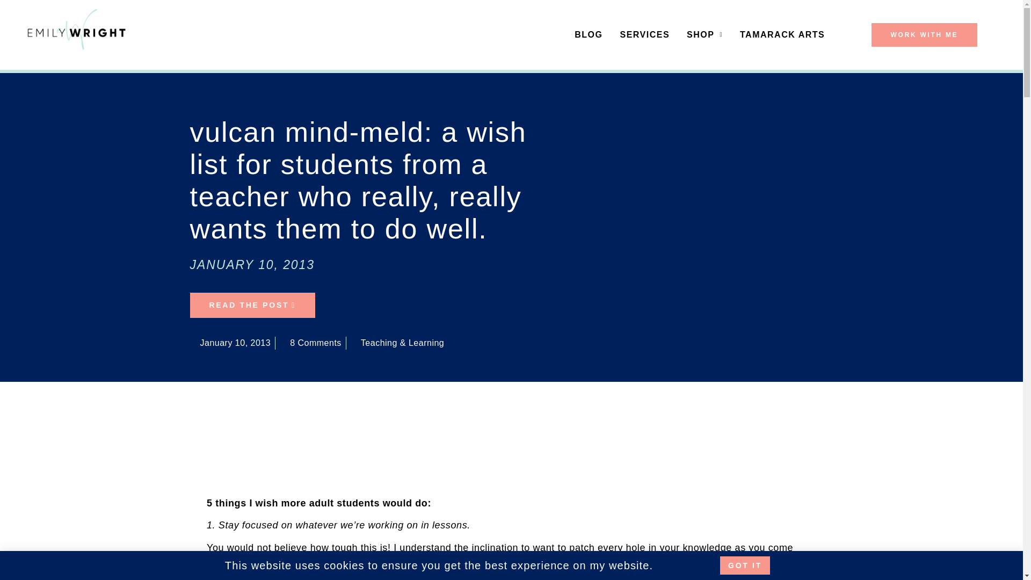 This screenshot has height=580, width=1031. What do you see at coordinates (310, 343) in the screenshot?
I see `8 Comments` at bounding box center [310, 343].